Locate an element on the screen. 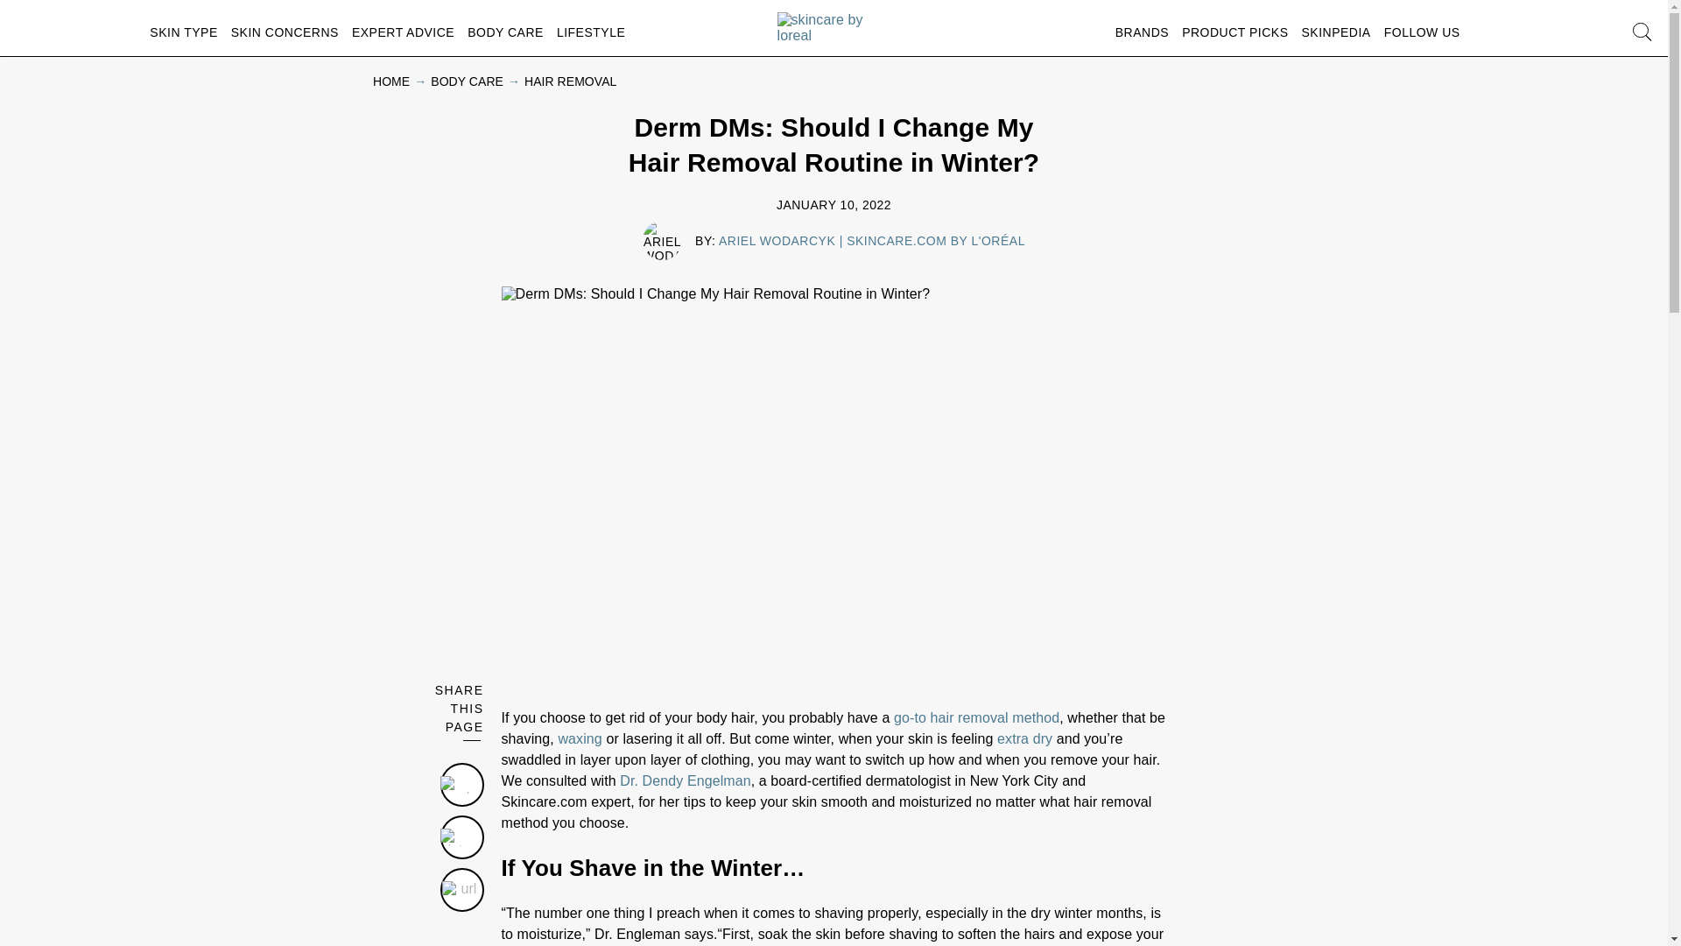 The height and width of the screenshot is (946, 1681). BODY CARE is located at coordinates (504, 32).